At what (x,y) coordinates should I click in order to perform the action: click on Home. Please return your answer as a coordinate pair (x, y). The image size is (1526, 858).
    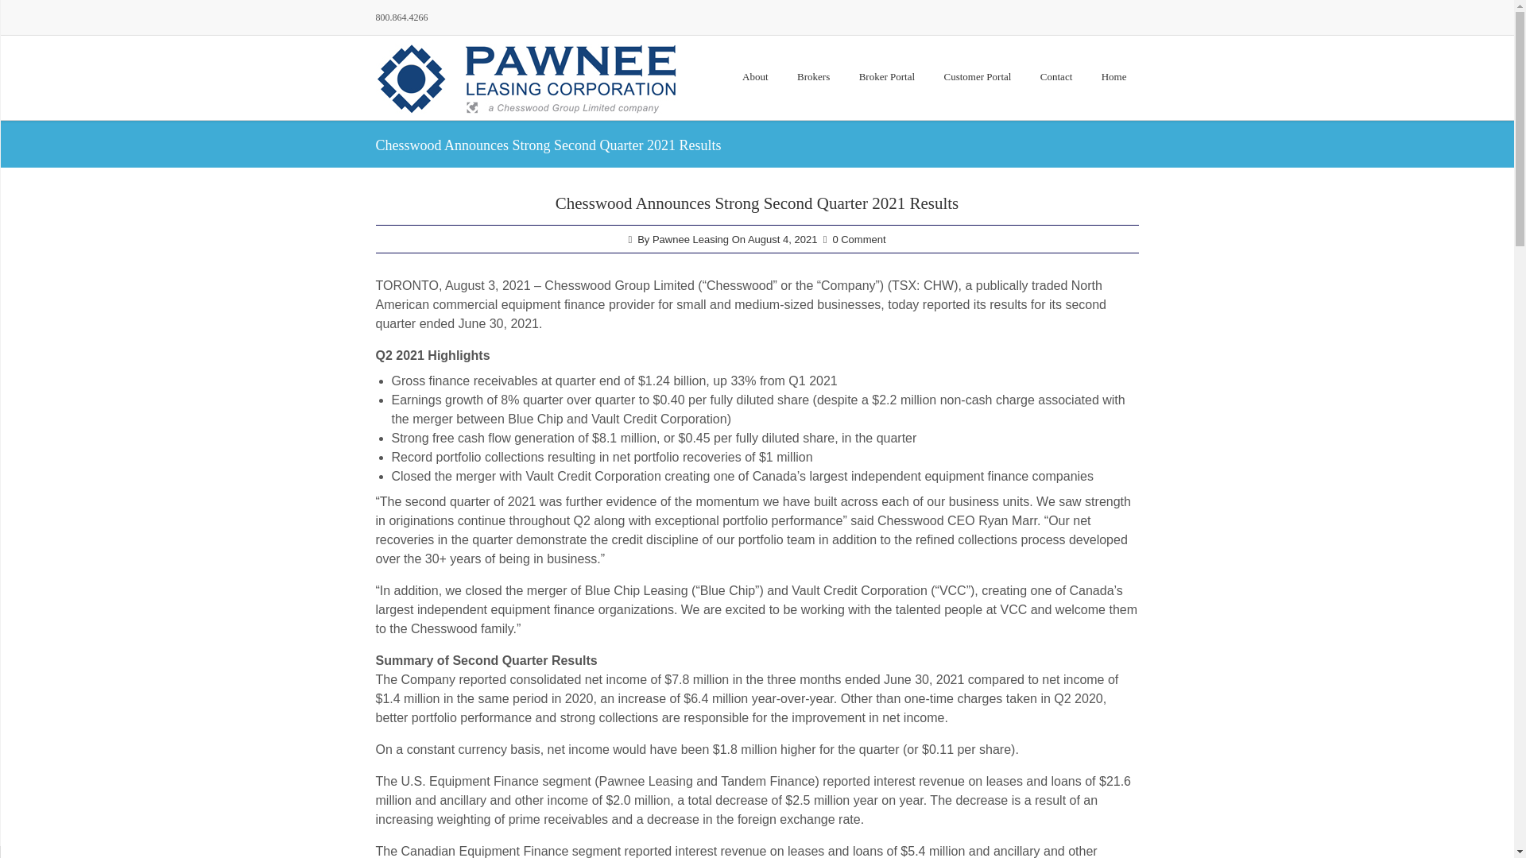
    Looking at the image, I should click on (1114, 76).